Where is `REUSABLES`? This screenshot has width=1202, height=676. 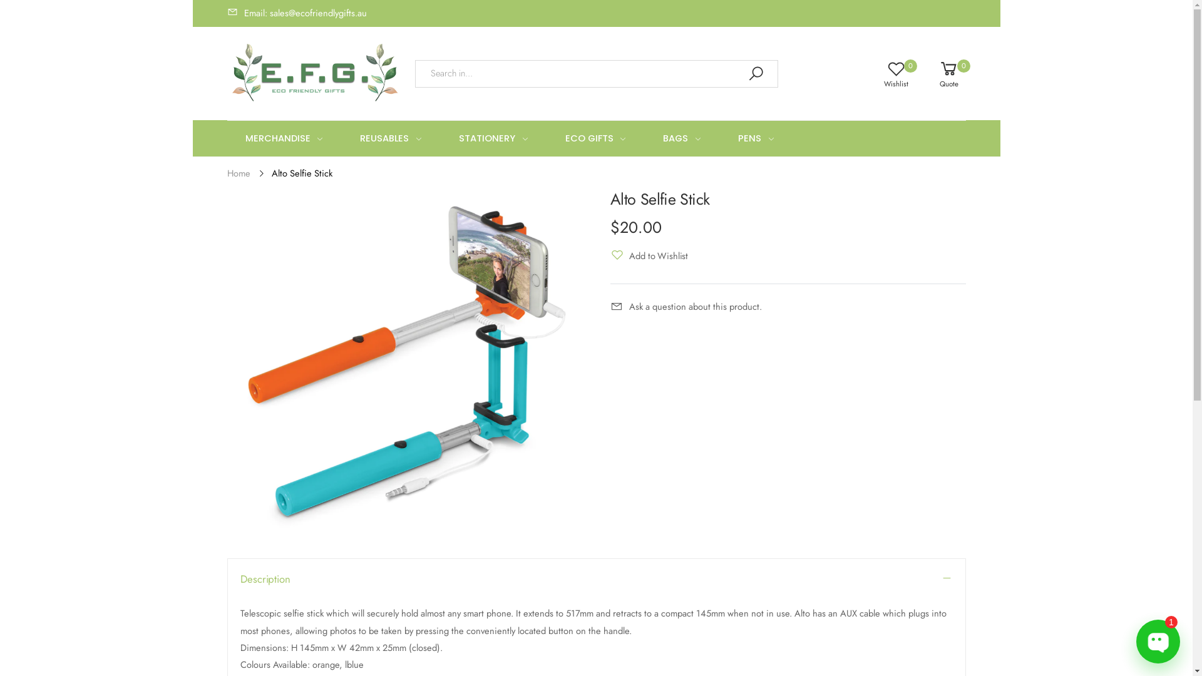
REUSABLES is located at coordinates (391, 139).